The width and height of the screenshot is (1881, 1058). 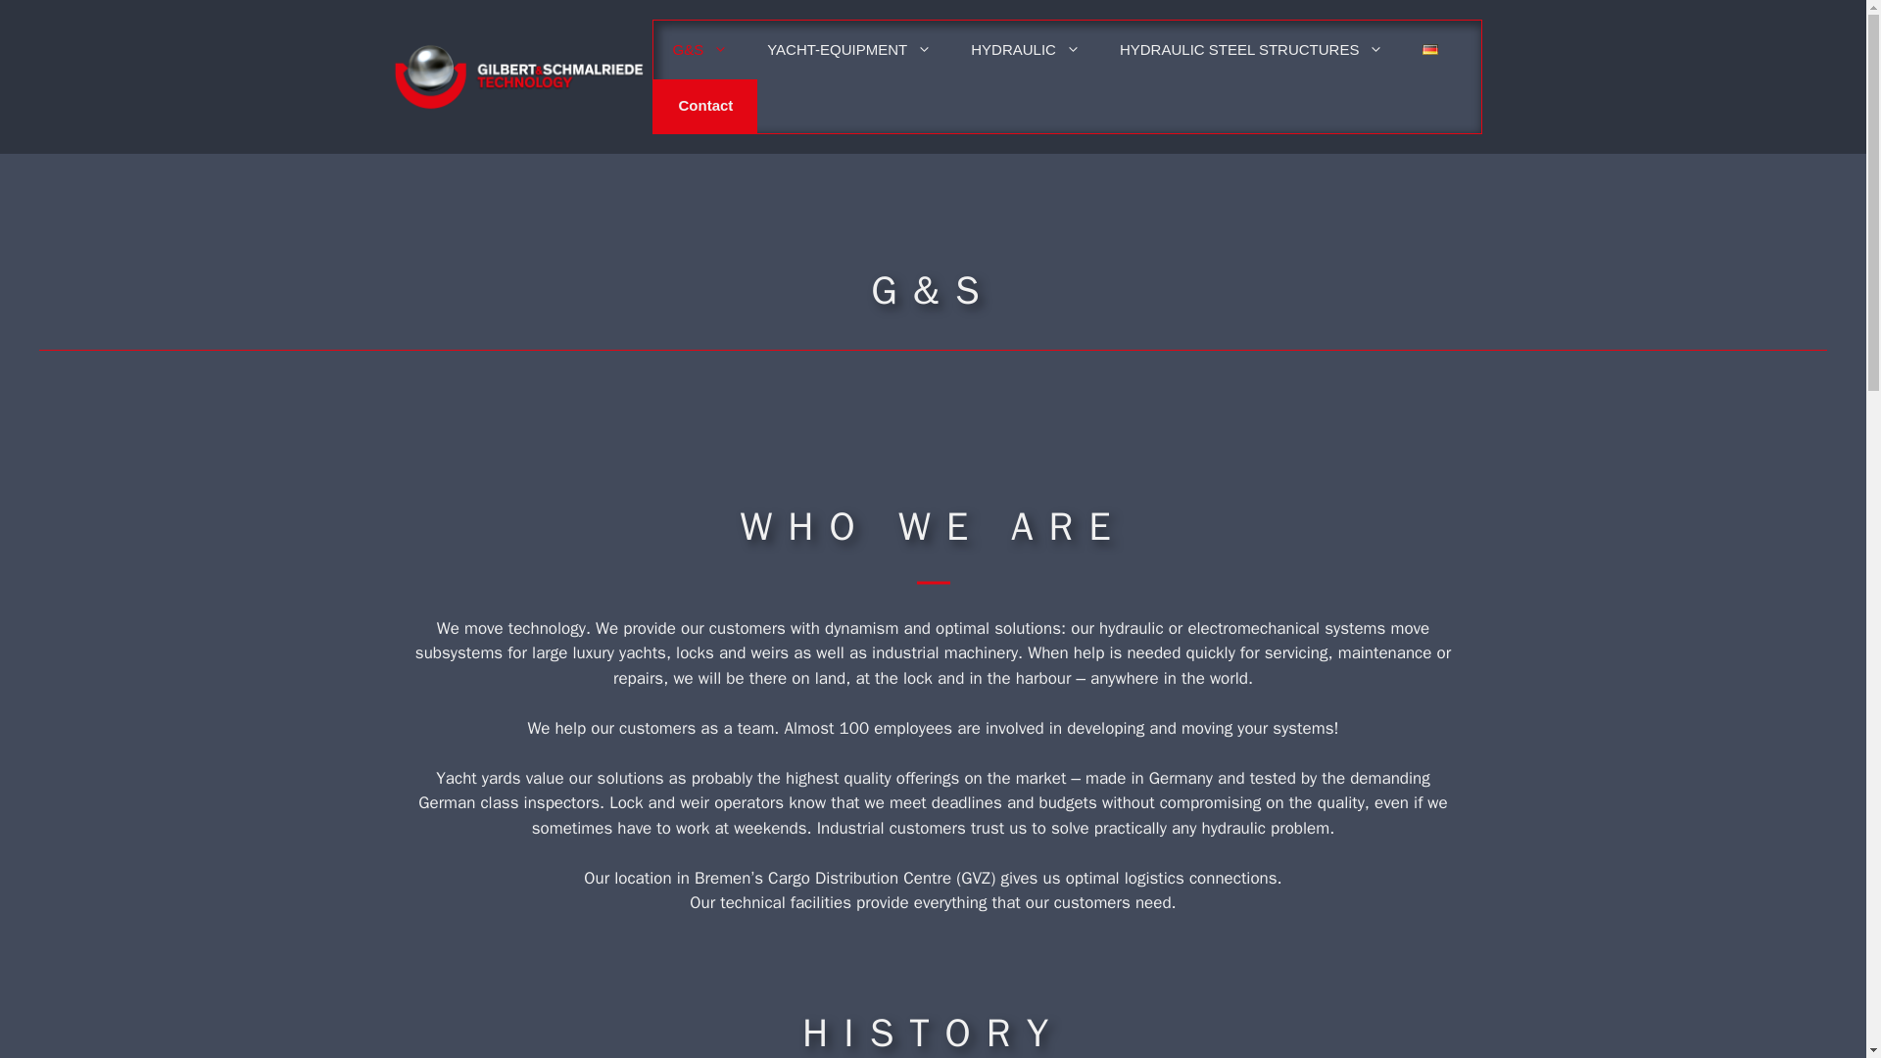 I want to click on Contact, so click(x=705, y=106).